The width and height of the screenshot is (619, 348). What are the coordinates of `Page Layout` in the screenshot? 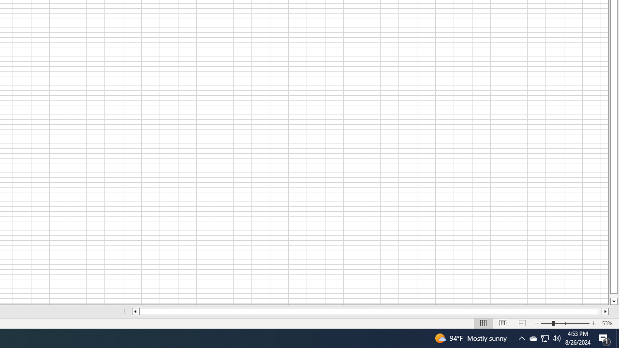 It's located at (503, 323).